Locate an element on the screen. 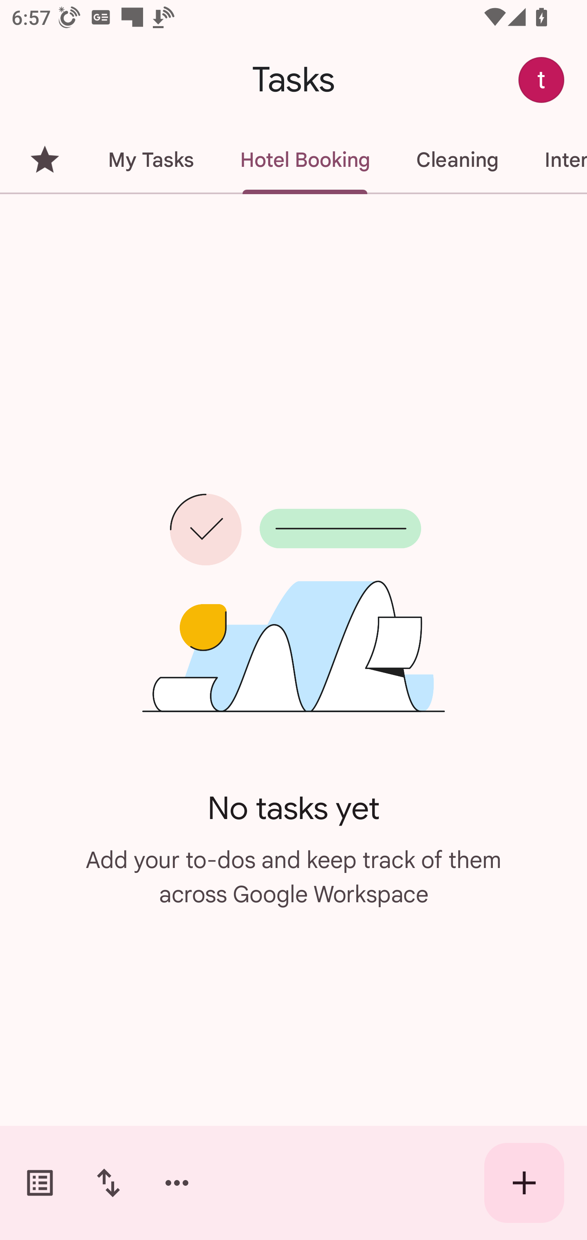 This screenshot has width=587, height=1240. Change sort order is located at coordinates (108, 1183).